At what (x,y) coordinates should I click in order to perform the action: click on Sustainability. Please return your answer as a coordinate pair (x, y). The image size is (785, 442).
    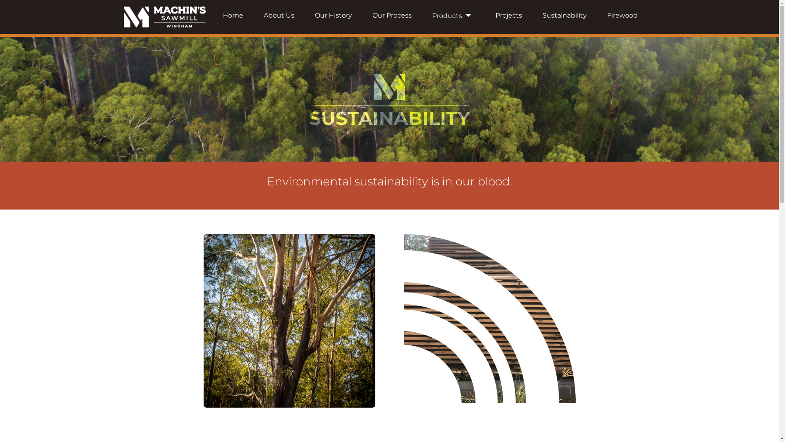
    Looking at the image, I should click on (565, 16).